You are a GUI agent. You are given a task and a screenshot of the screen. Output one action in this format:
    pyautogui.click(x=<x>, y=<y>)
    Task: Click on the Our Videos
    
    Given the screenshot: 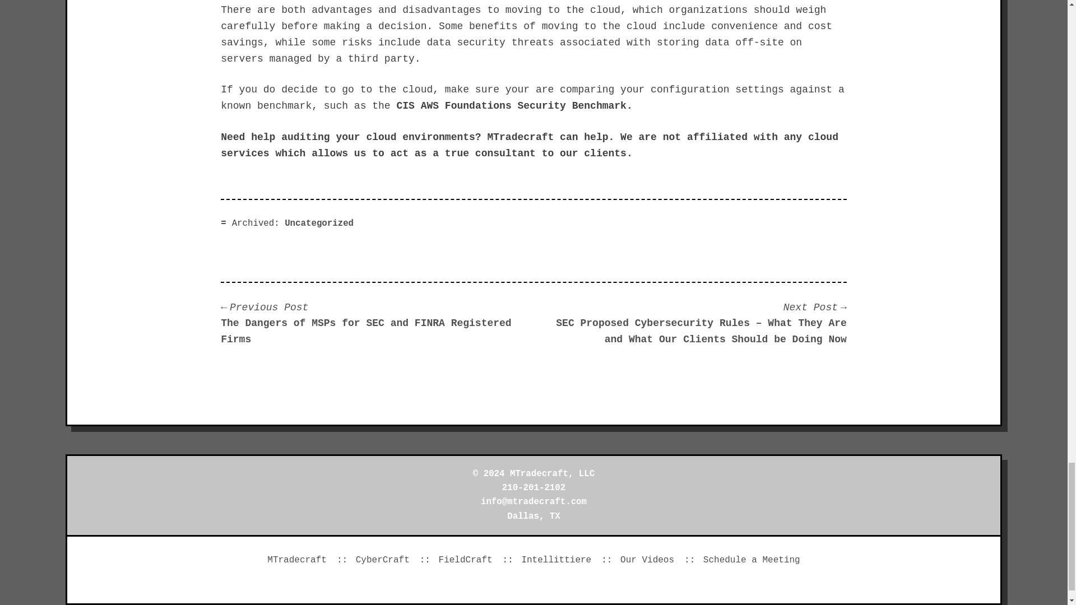 What is the action you would take?
    pyautogui.click(x=647, y=560)
    